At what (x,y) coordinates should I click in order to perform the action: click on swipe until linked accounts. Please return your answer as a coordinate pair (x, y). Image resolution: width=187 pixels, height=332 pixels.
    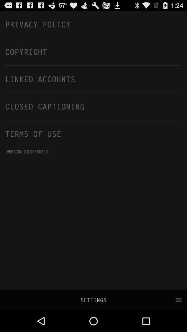
    Looking at the image, I should click on (93, 79).